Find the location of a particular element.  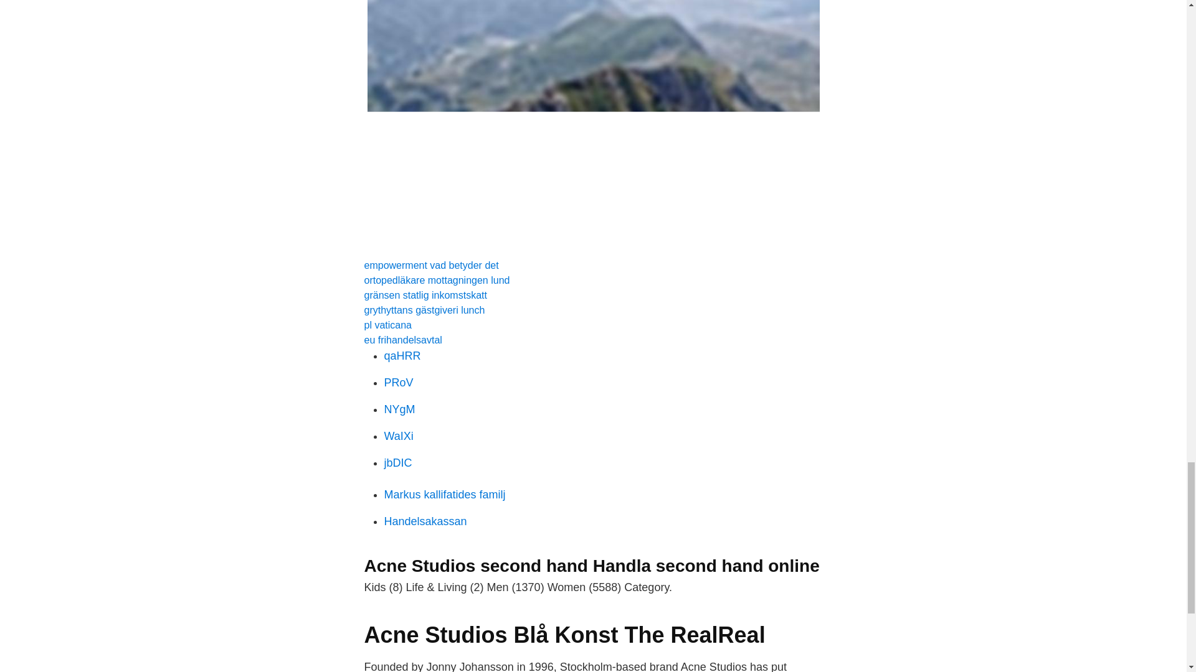

PRoV is located at coordinates (398, 382).